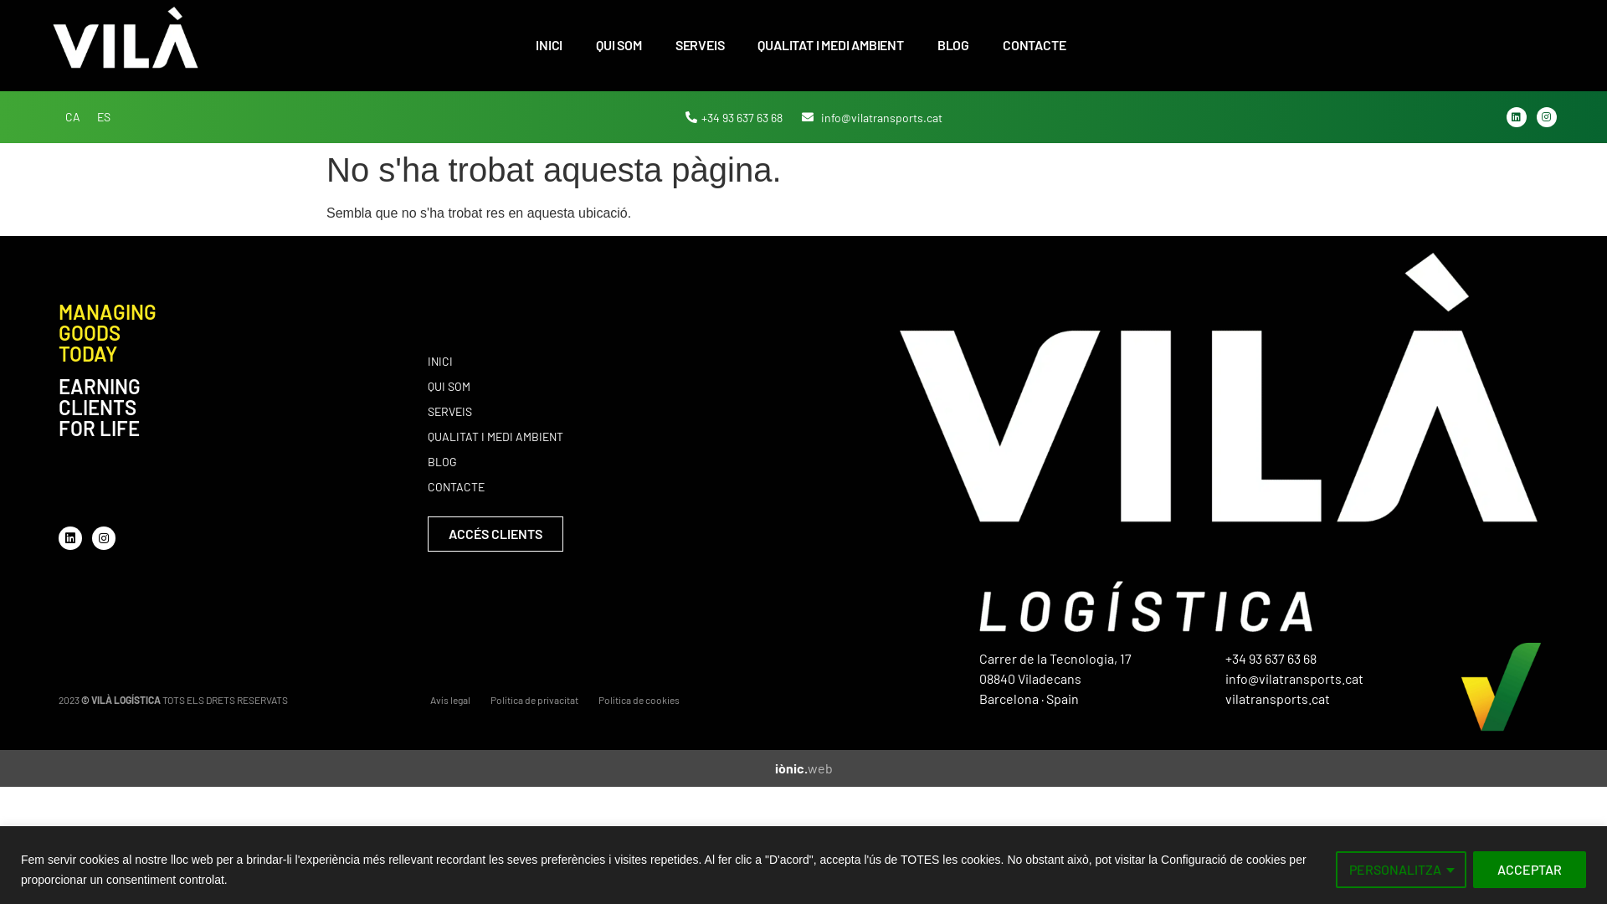  What do you see at coordinates (1030, 678) in the screenshot?
I see `08840 Viladecans` at bounding box center [1030, 678].